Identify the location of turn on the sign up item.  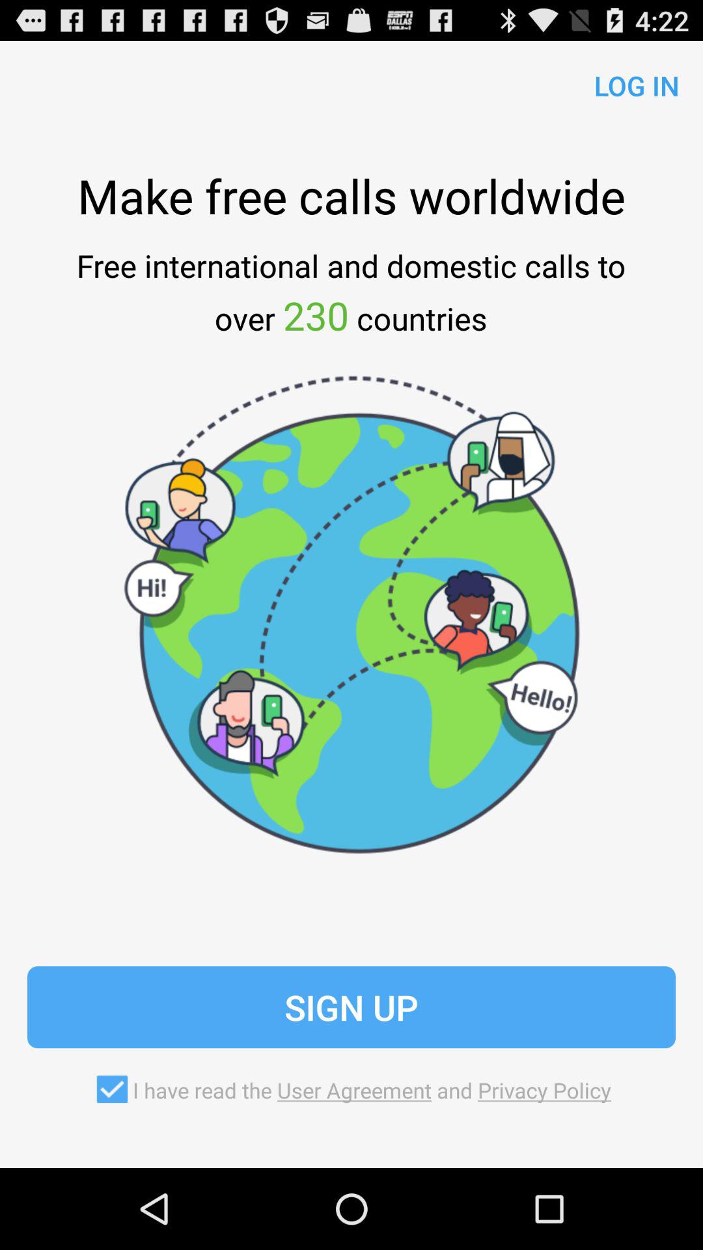
(351, 1007).